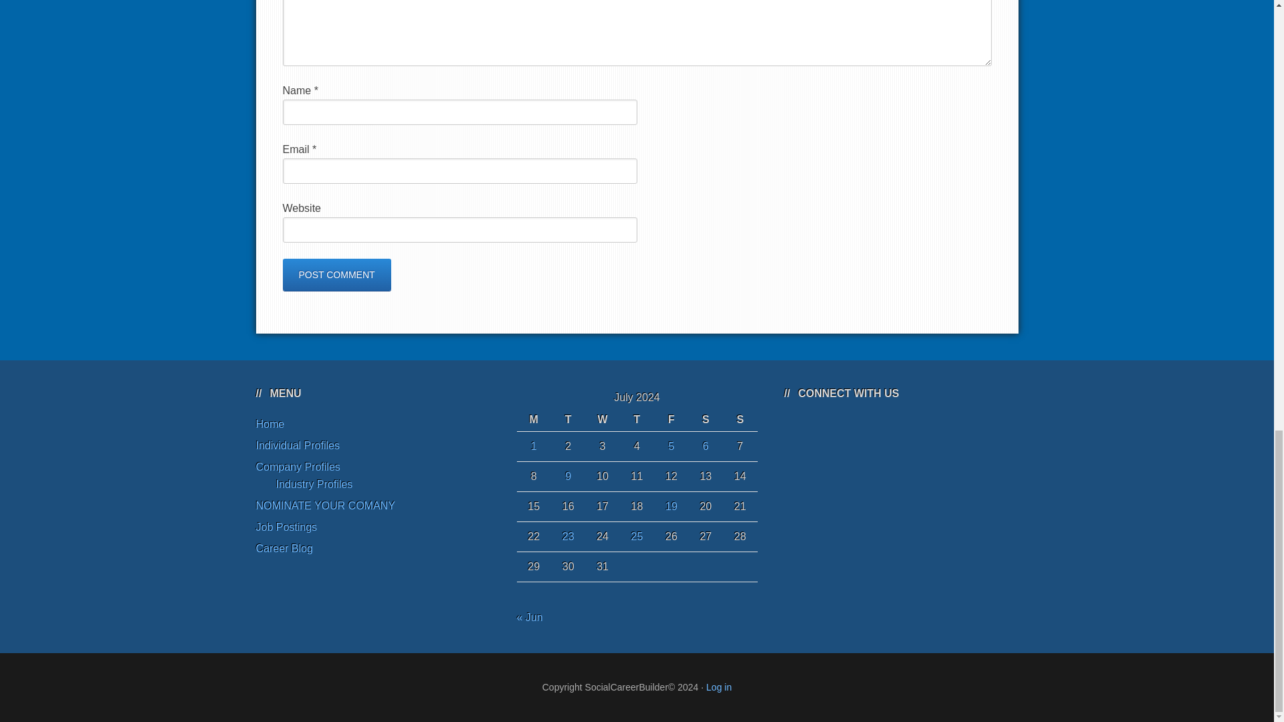 This screenshot has width=1284, height=722. Describe the element at coordinates (270, 424) in the screenshot. I see `Home` at that location.